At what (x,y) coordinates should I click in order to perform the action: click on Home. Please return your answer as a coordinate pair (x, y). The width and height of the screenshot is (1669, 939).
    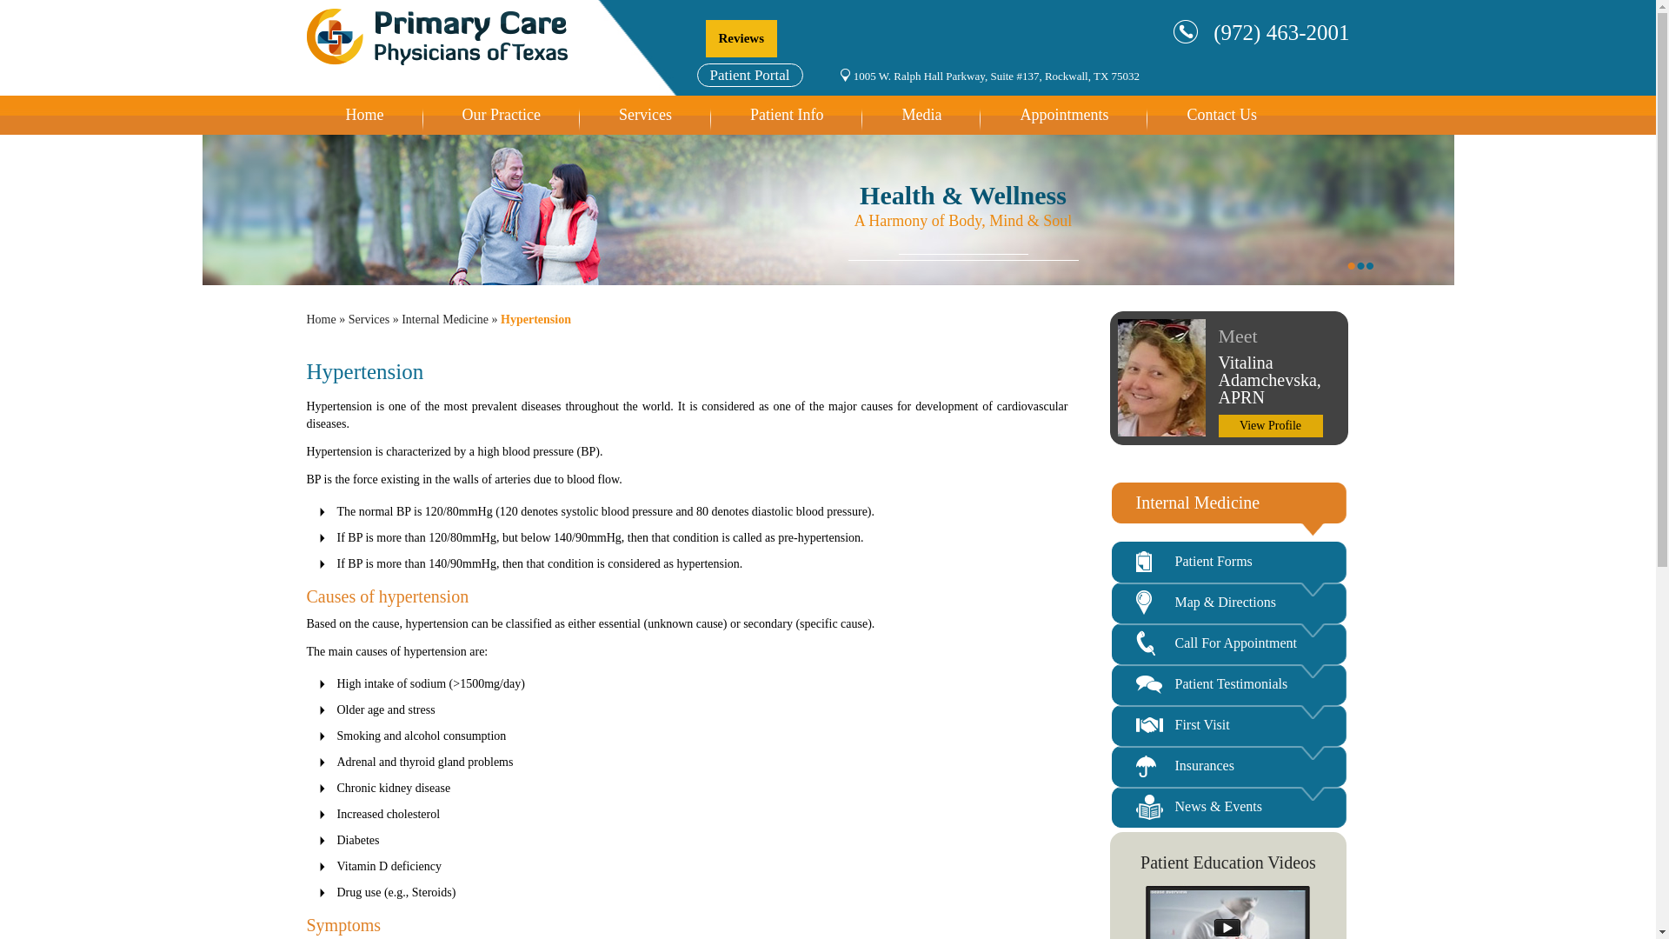
    Looking at the image, I should click on (320, 318).